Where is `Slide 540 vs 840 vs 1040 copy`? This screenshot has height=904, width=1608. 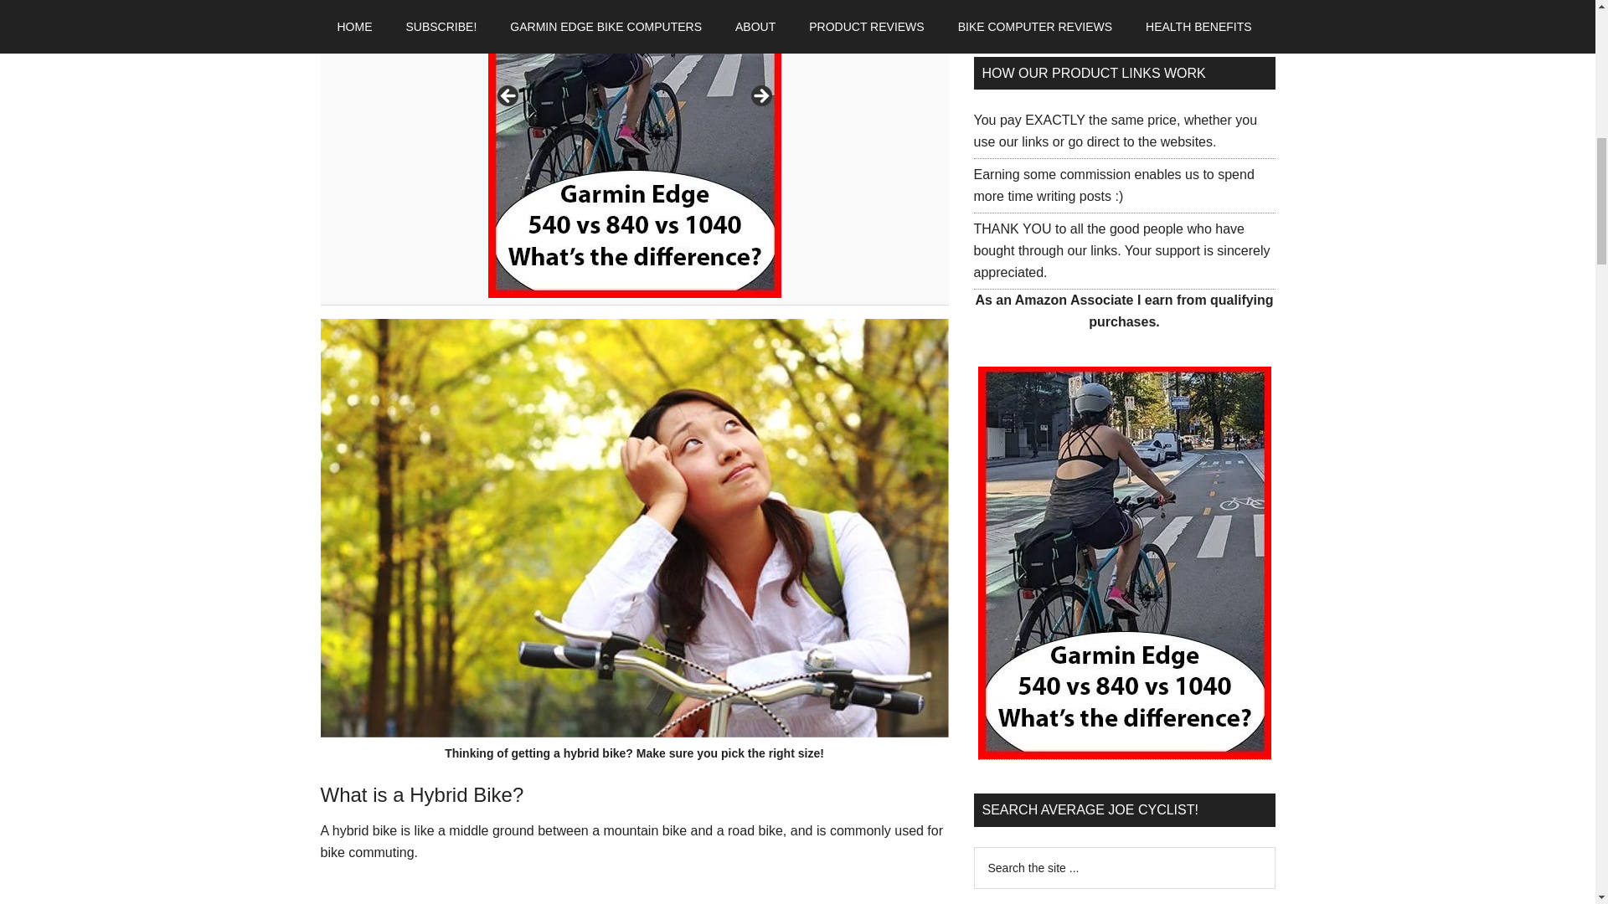 Slide 540 vs 840 vs 1040 copy is located at coordinates (633, 149).